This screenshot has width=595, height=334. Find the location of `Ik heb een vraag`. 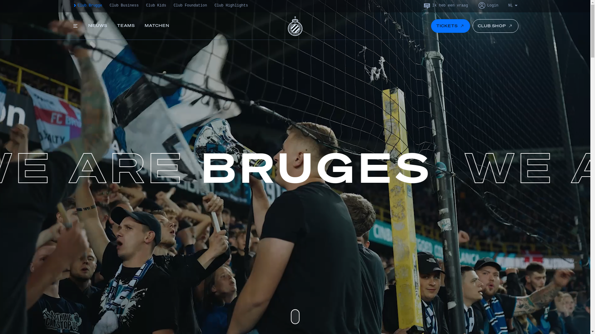

Ik heb een vraag is located at coordinates (446, 6).